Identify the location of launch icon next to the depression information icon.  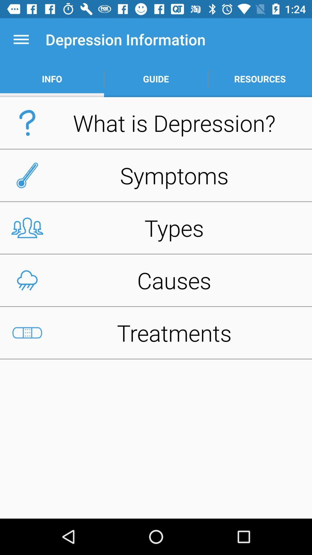
(21, 39).